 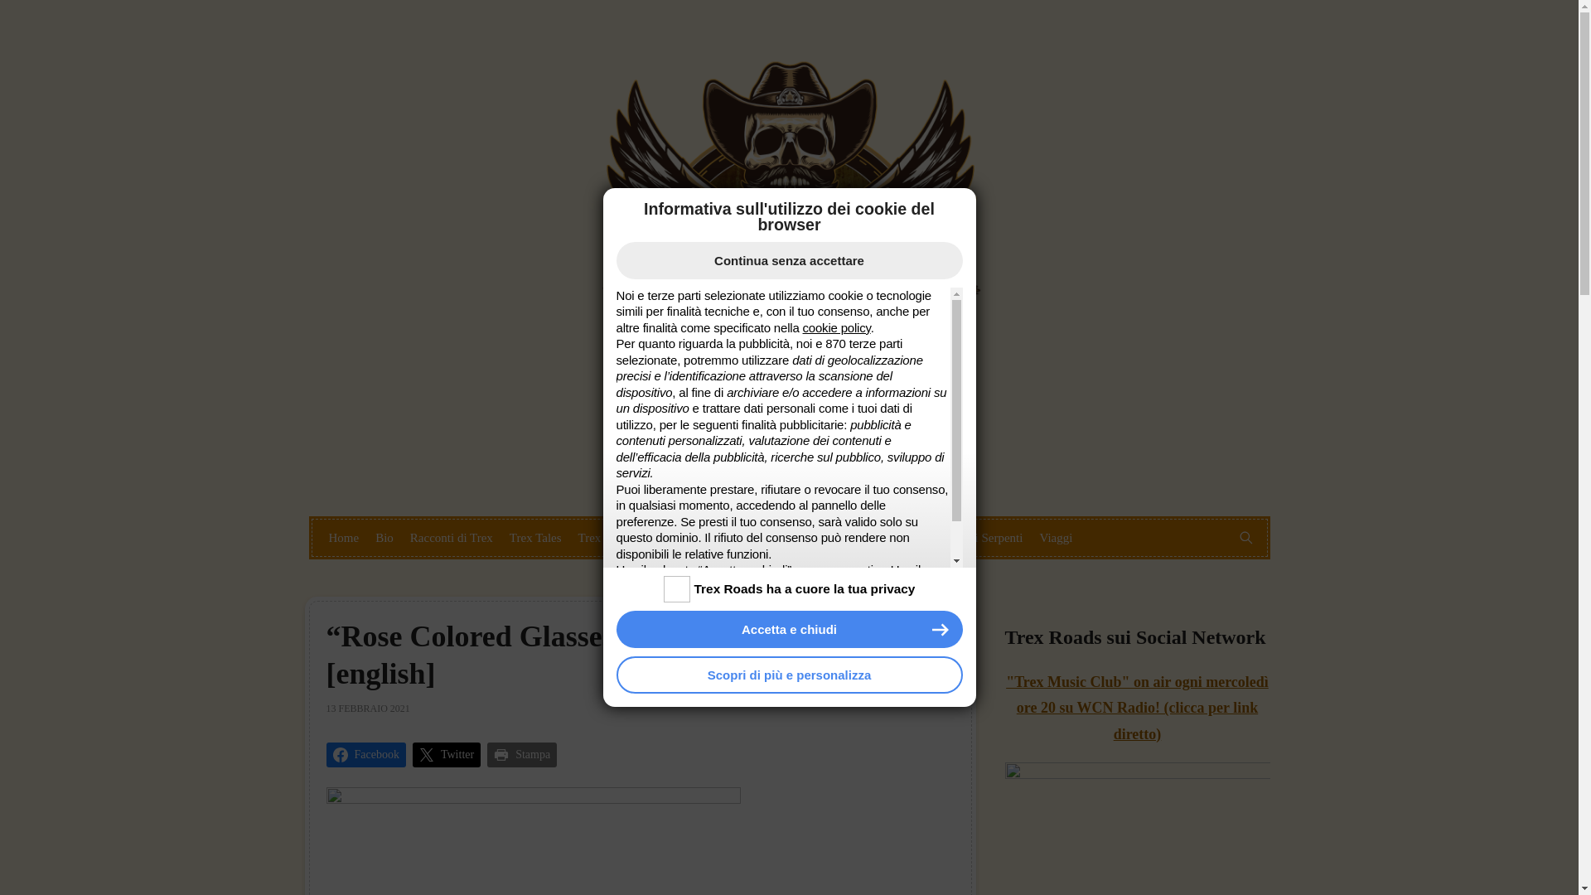 I want to click on Trex Tips, so click(x=602, y=537).